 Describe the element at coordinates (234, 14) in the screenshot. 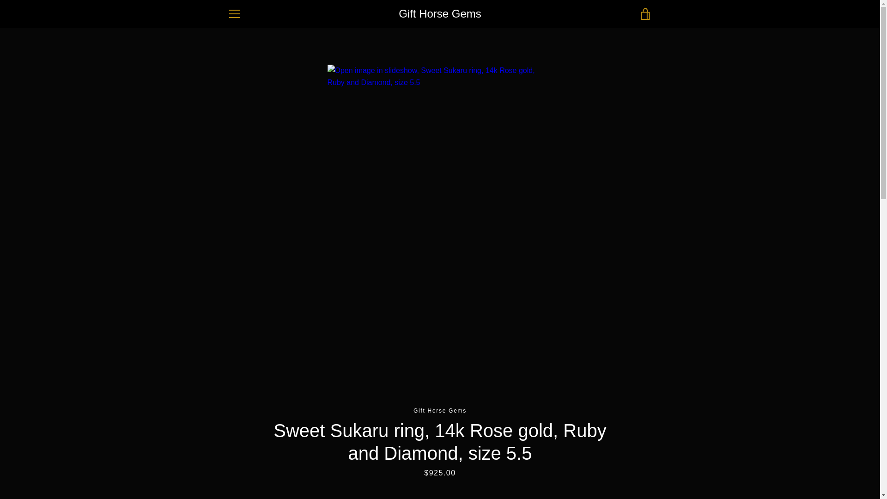

I see `MENU` at that location.